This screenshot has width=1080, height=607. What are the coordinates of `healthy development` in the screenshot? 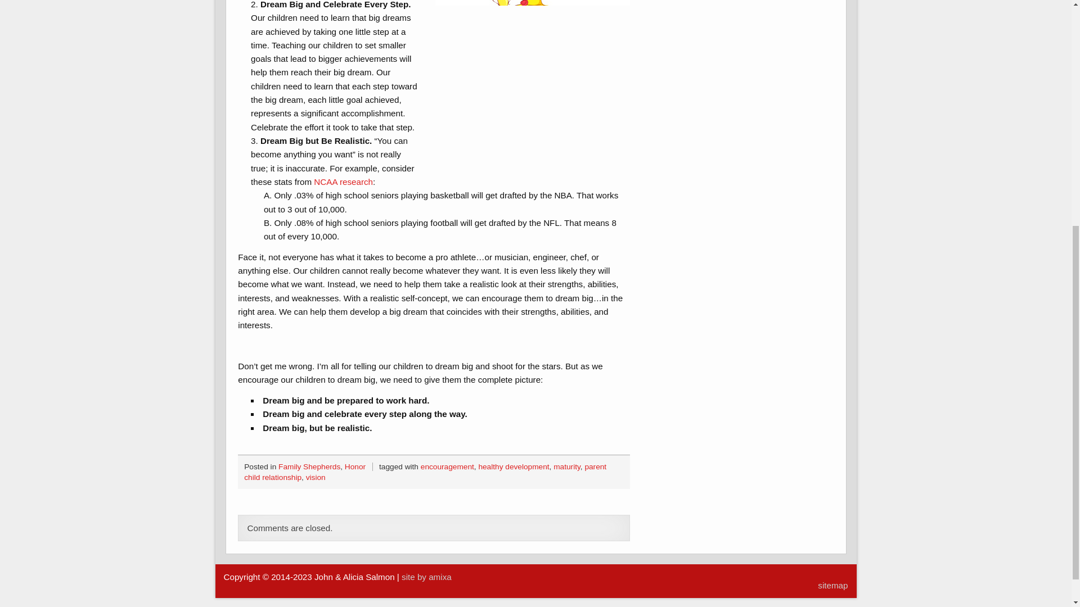 It's located at (513, 466).